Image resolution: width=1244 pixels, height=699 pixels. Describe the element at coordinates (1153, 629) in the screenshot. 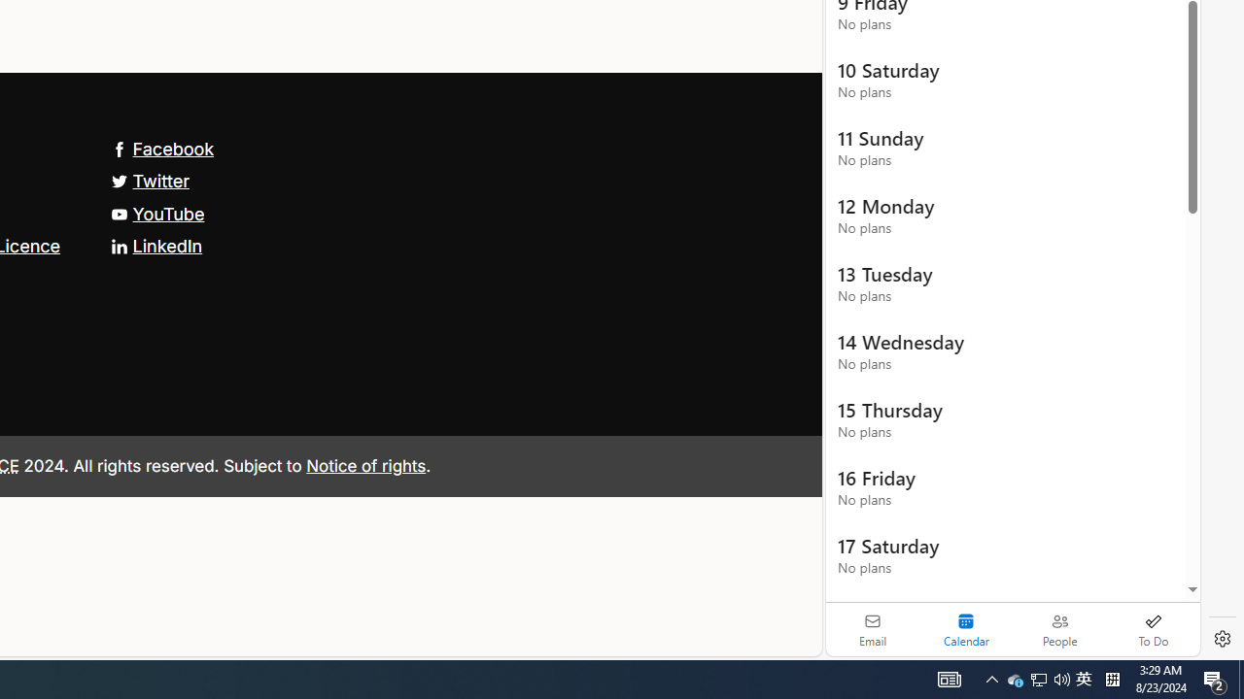

I see `To Do` at that location.